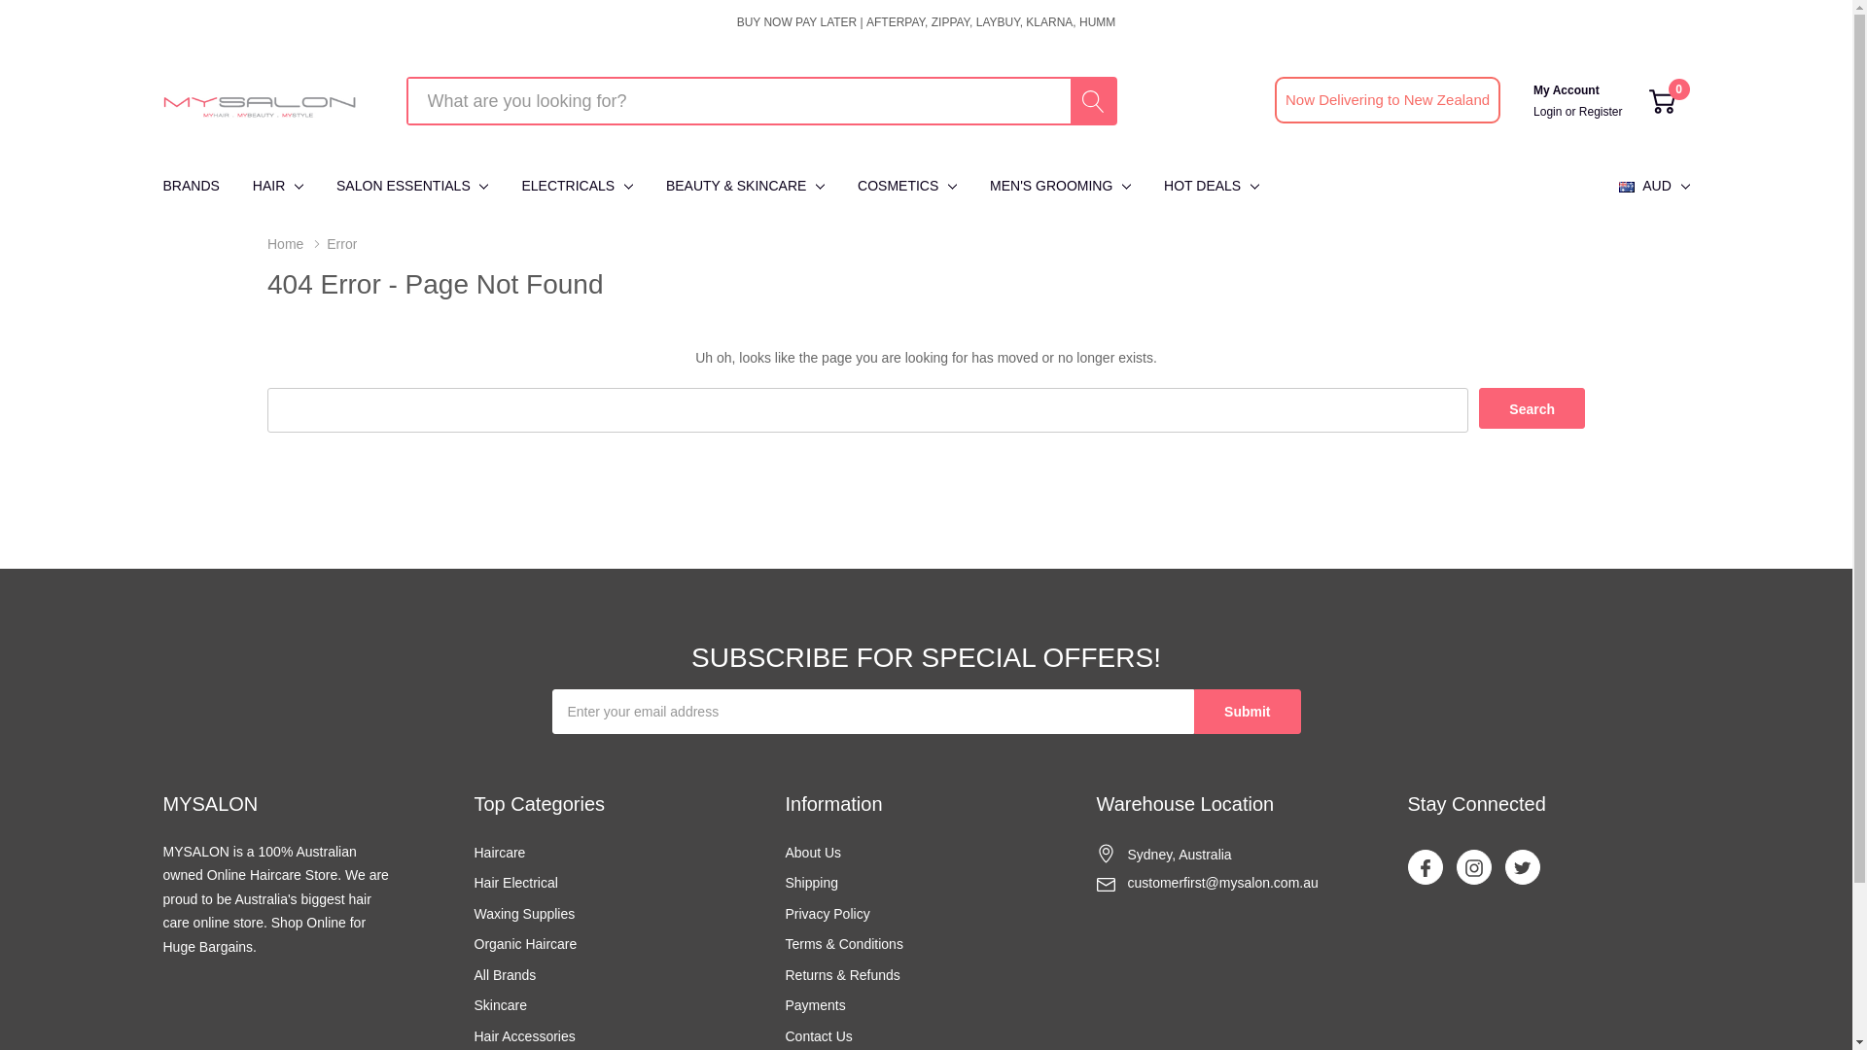 Image resolution: width=1867 pixels, height=1050 pixels. What do you see at coordinates (526, 945) in the screenshot?
I see `Organic Haircare` at bounding box center [526, 945].